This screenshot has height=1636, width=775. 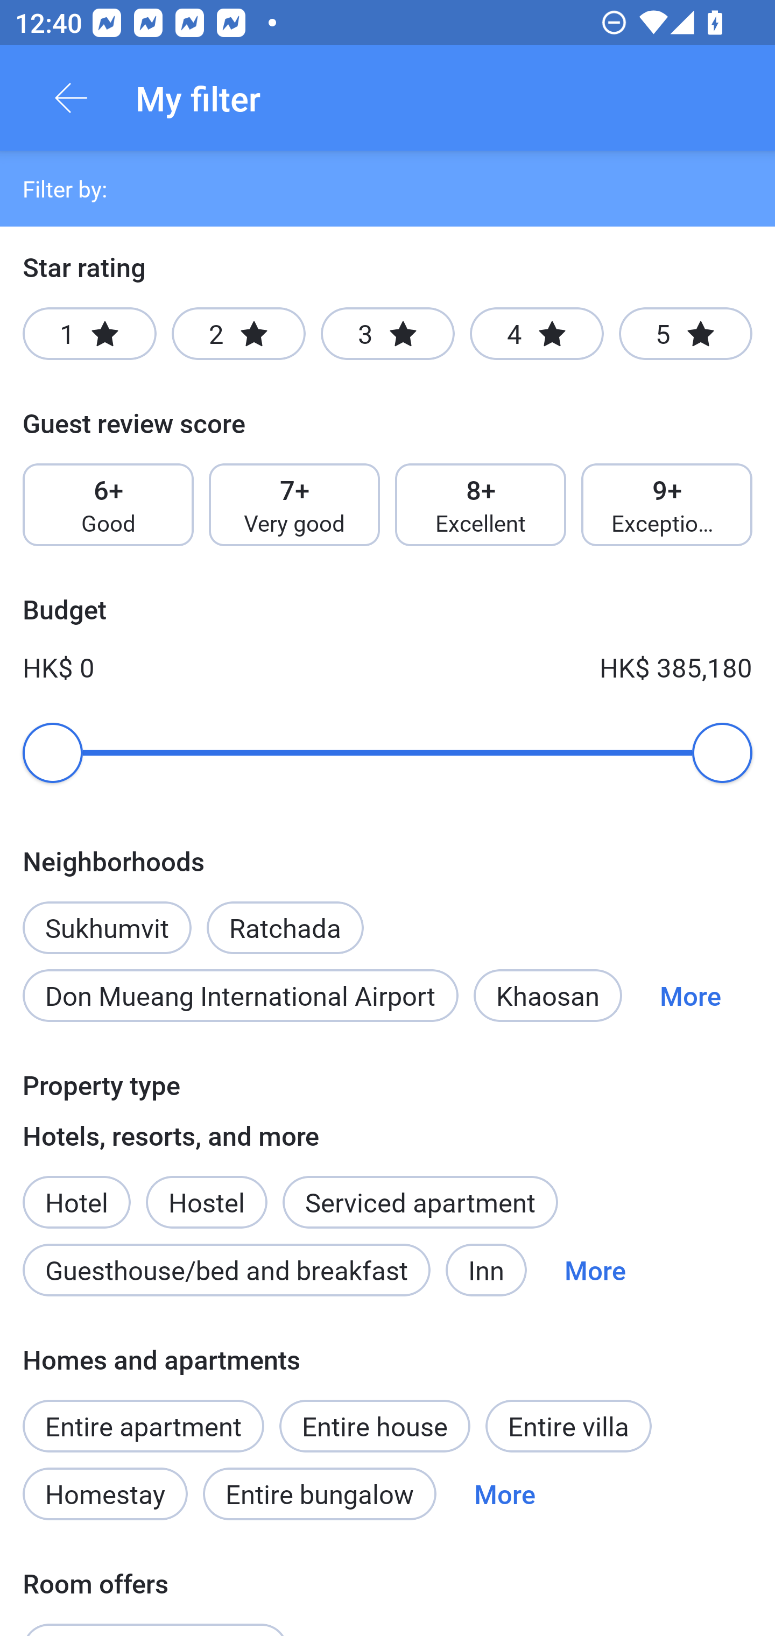 What do you see at coordinates (505, 1494) in the screenshot?
I see `More` at bounding box center [505, 1494].